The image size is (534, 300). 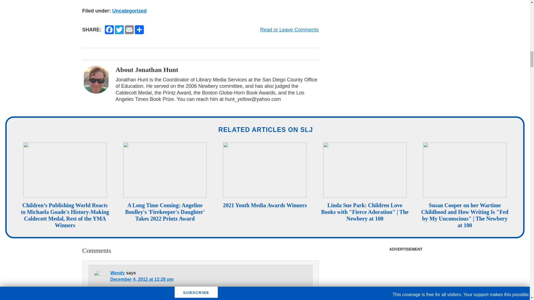 I want to click on 3rd party ad content, so click(x=406, y=277).